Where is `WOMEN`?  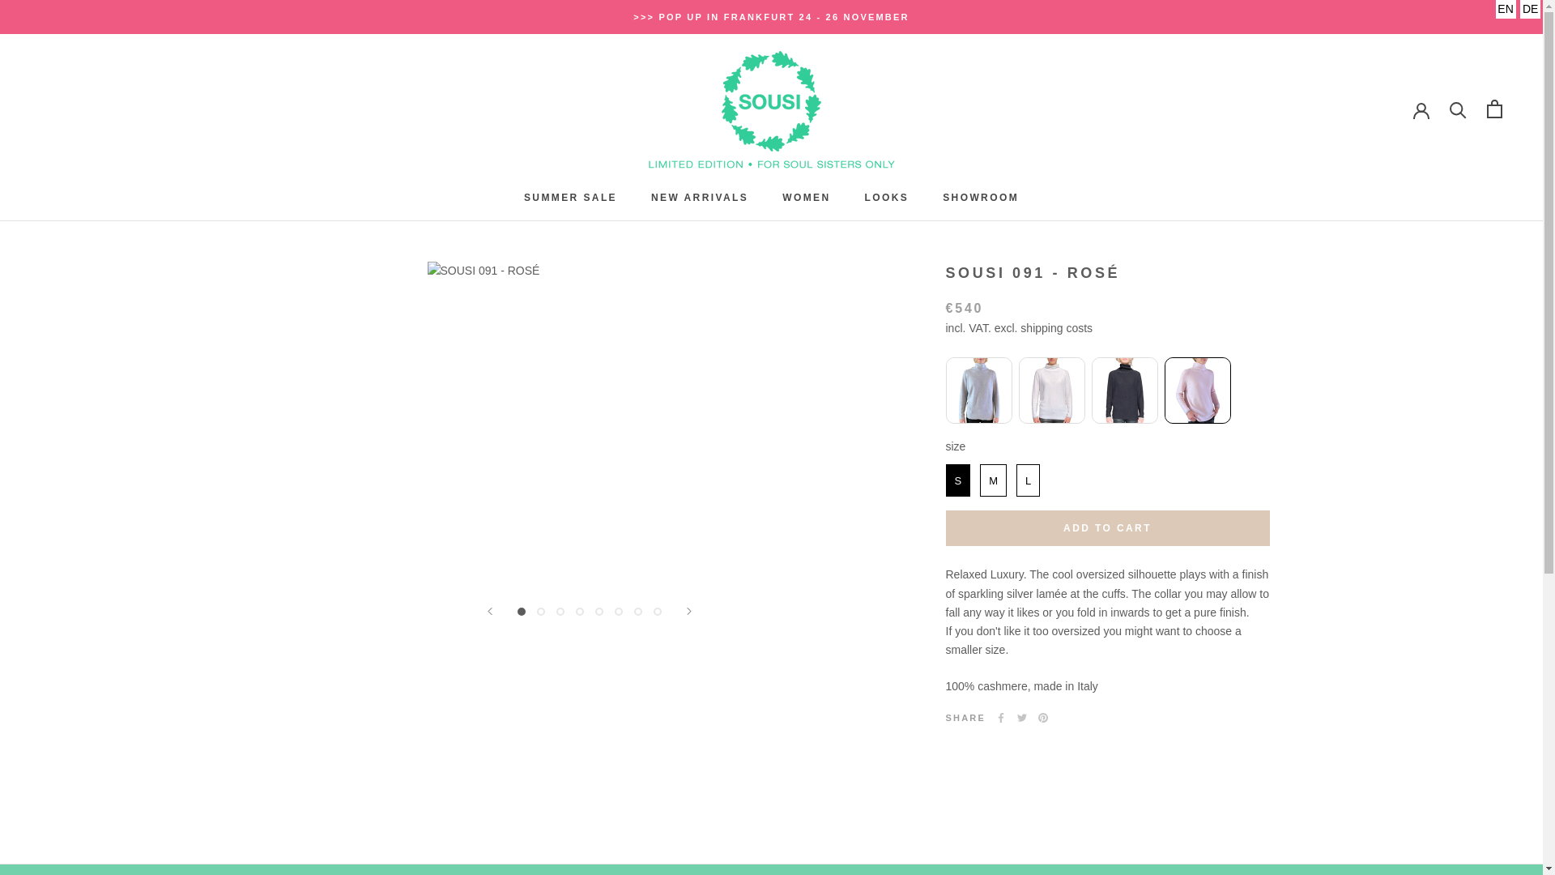
WOMEN is located at coordinates (700, 197).